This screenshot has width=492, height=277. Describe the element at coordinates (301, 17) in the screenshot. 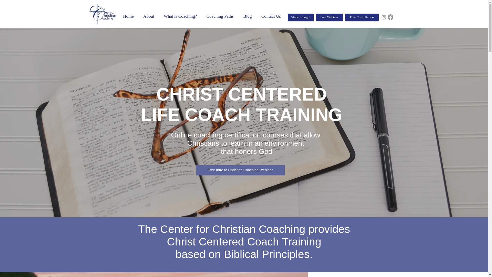

I see `Student Login` at that location.